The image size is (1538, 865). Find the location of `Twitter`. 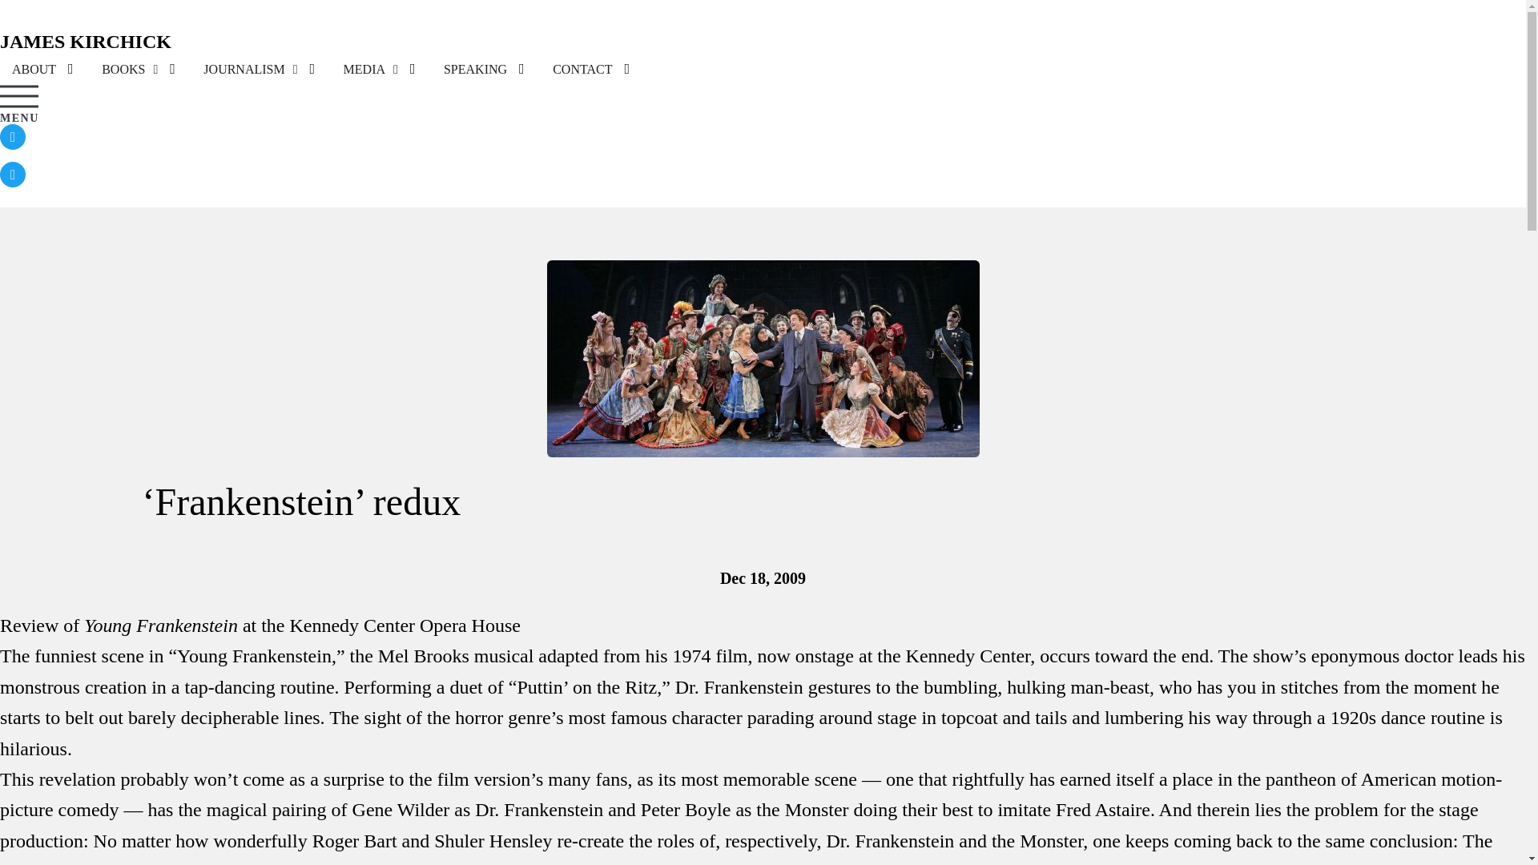

Twitter is located at coordinates (13, 136).